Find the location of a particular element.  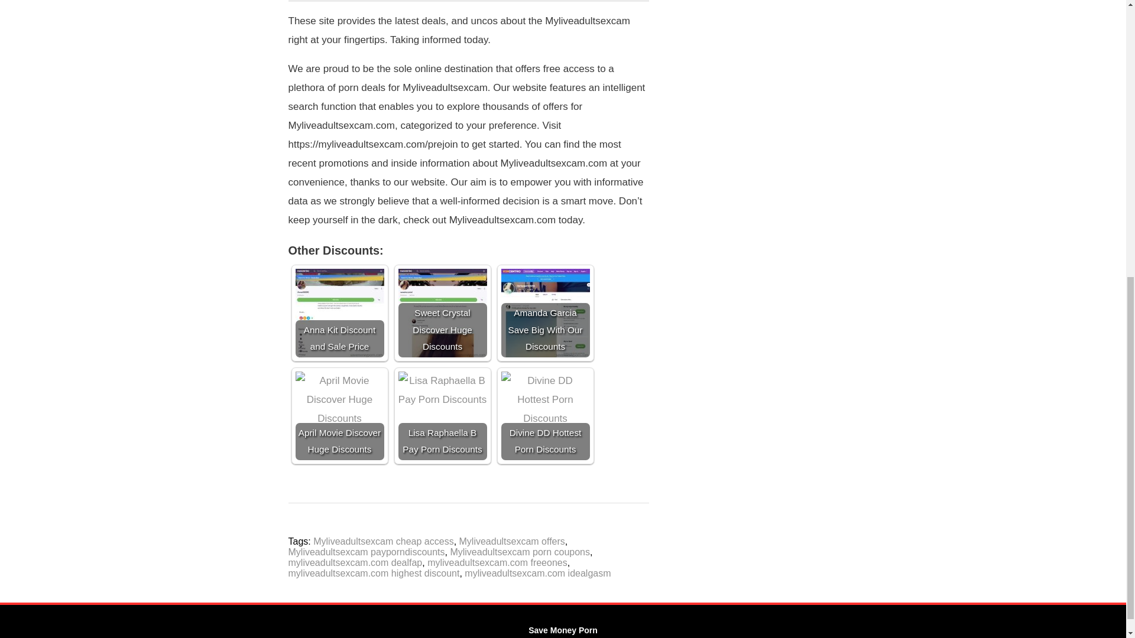

April Movie Discover Huge Discounts is located at coordinates (339, 415).